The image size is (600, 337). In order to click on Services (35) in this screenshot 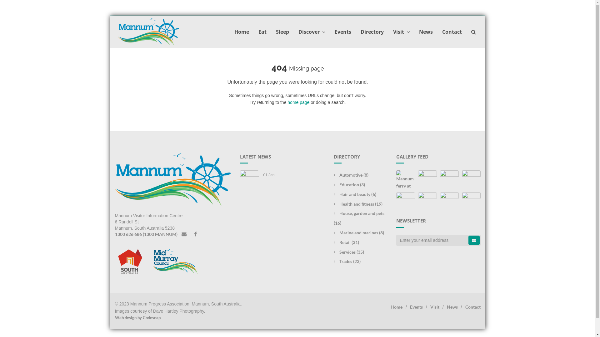, I will do `click(349, 252)`.